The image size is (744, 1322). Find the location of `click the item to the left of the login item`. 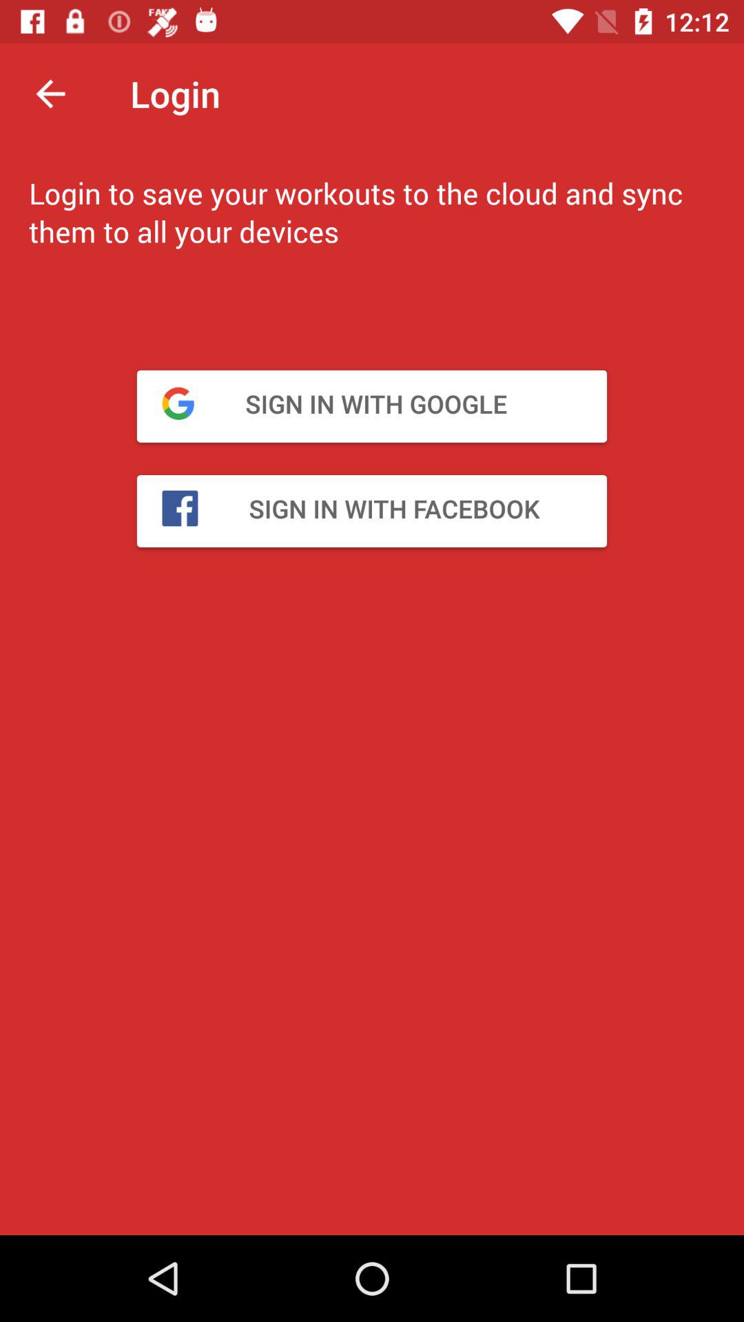

click the item to the left of the login item is located at coordinates (50, 94).